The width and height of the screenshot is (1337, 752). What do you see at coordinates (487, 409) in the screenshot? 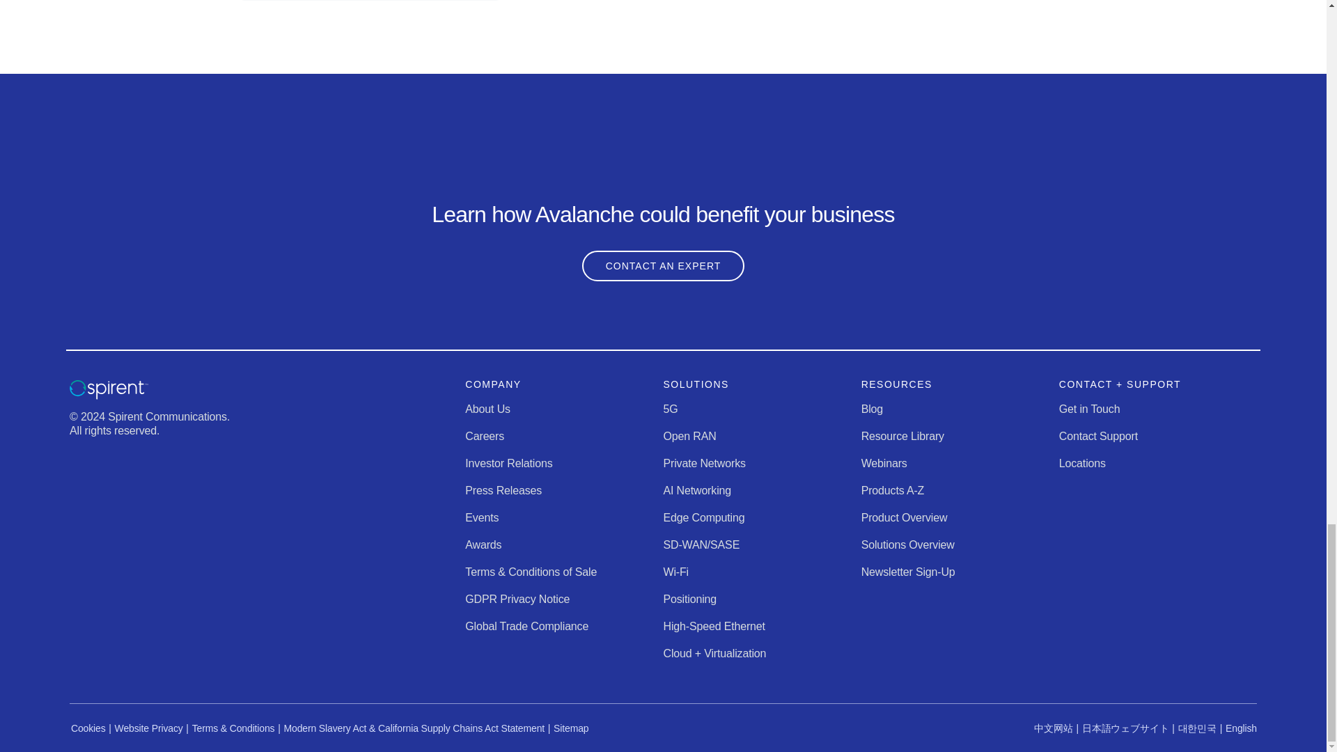
I see `About Us` at bounding box center [487, 409].